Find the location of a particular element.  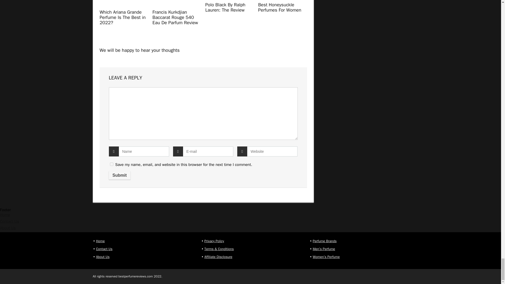

yes is located at coordinates (112, 164).